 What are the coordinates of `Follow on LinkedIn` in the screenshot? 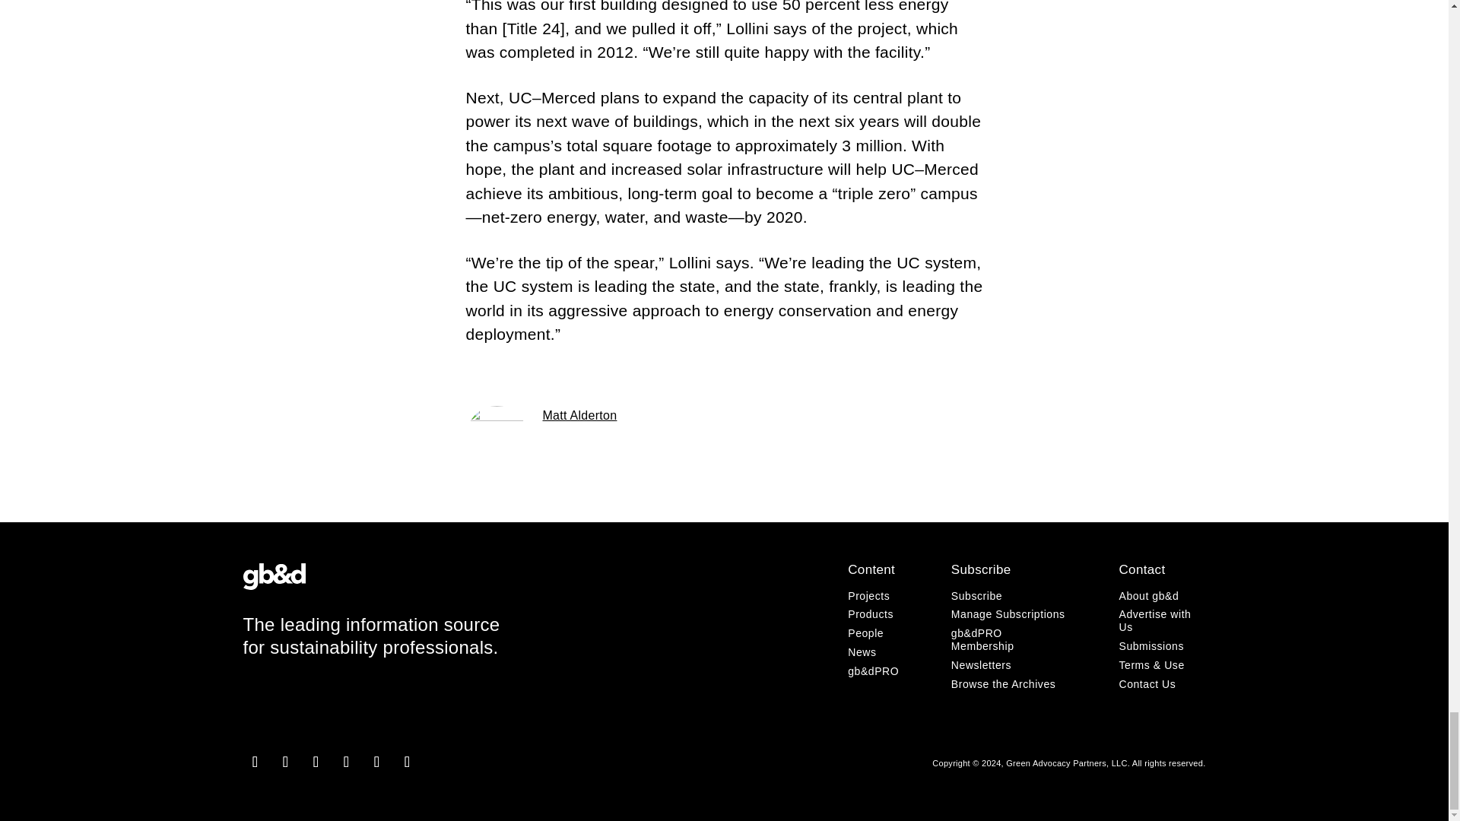 It's located at (316, 762).